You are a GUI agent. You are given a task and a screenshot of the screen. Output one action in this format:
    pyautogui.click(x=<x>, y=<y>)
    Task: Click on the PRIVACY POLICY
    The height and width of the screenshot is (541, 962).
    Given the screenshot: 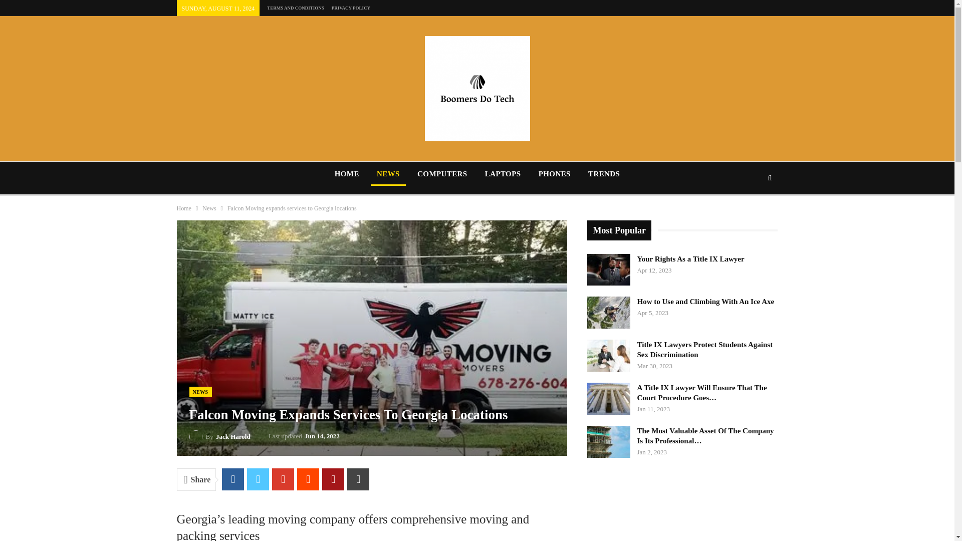 What is the action you would take?
    pyautogui.click(x=351, y=8)
    